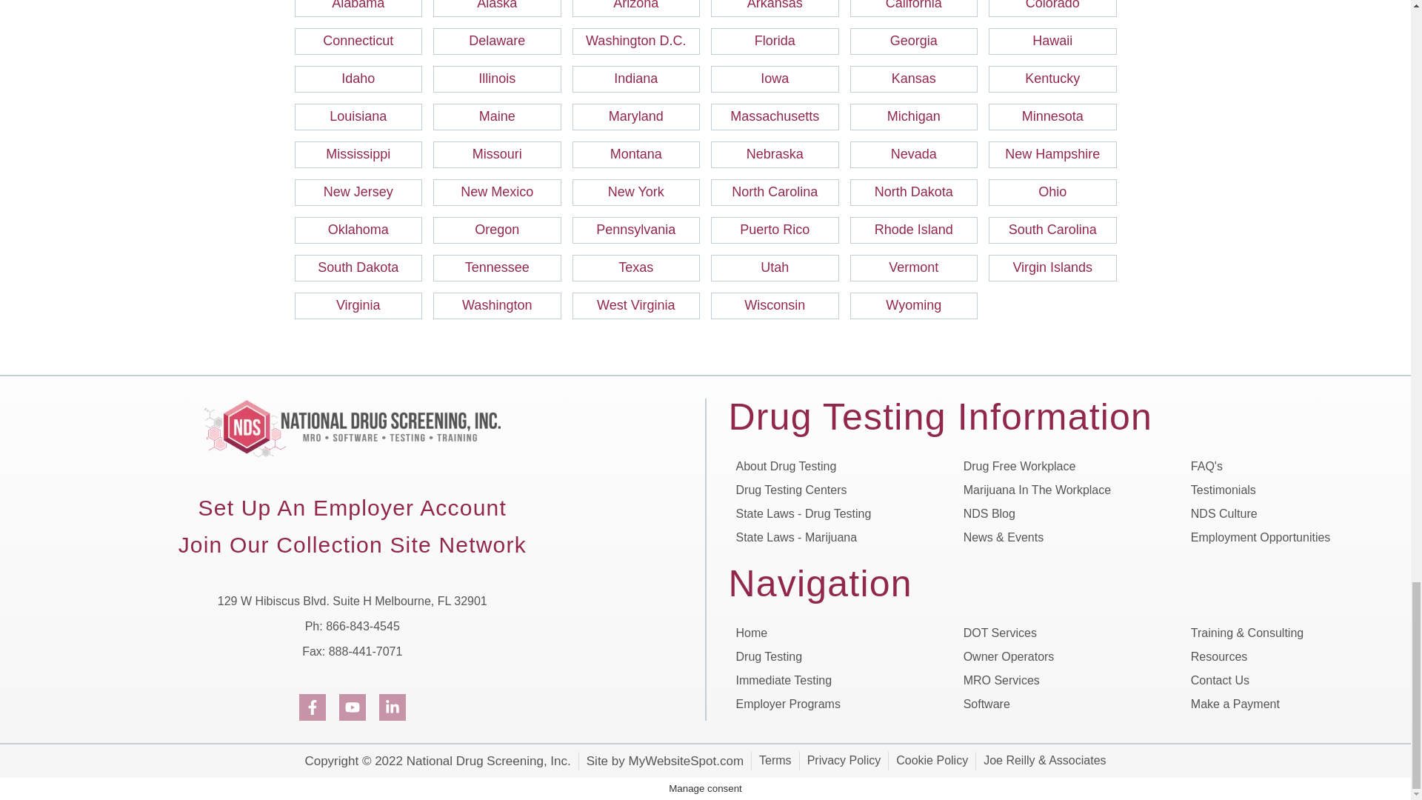  I want to click on Facebook Icon, so click(312, 707).